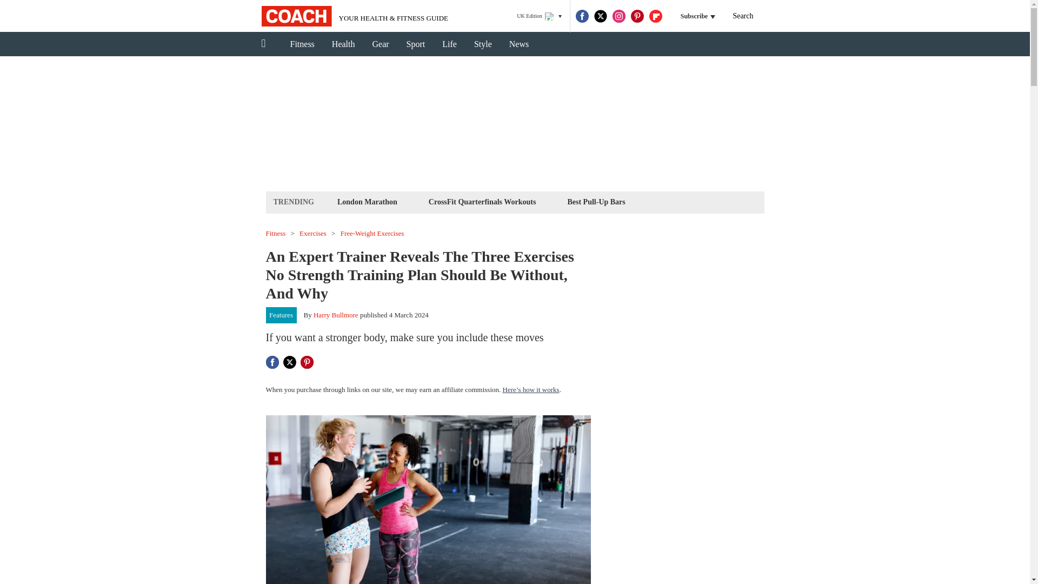 The height and width of the screenshot is (584, 1038). Describe the element at coordinates (482, 201) in the screenshot. I see `CrossFit Quarterfinals Workouts` at that location.